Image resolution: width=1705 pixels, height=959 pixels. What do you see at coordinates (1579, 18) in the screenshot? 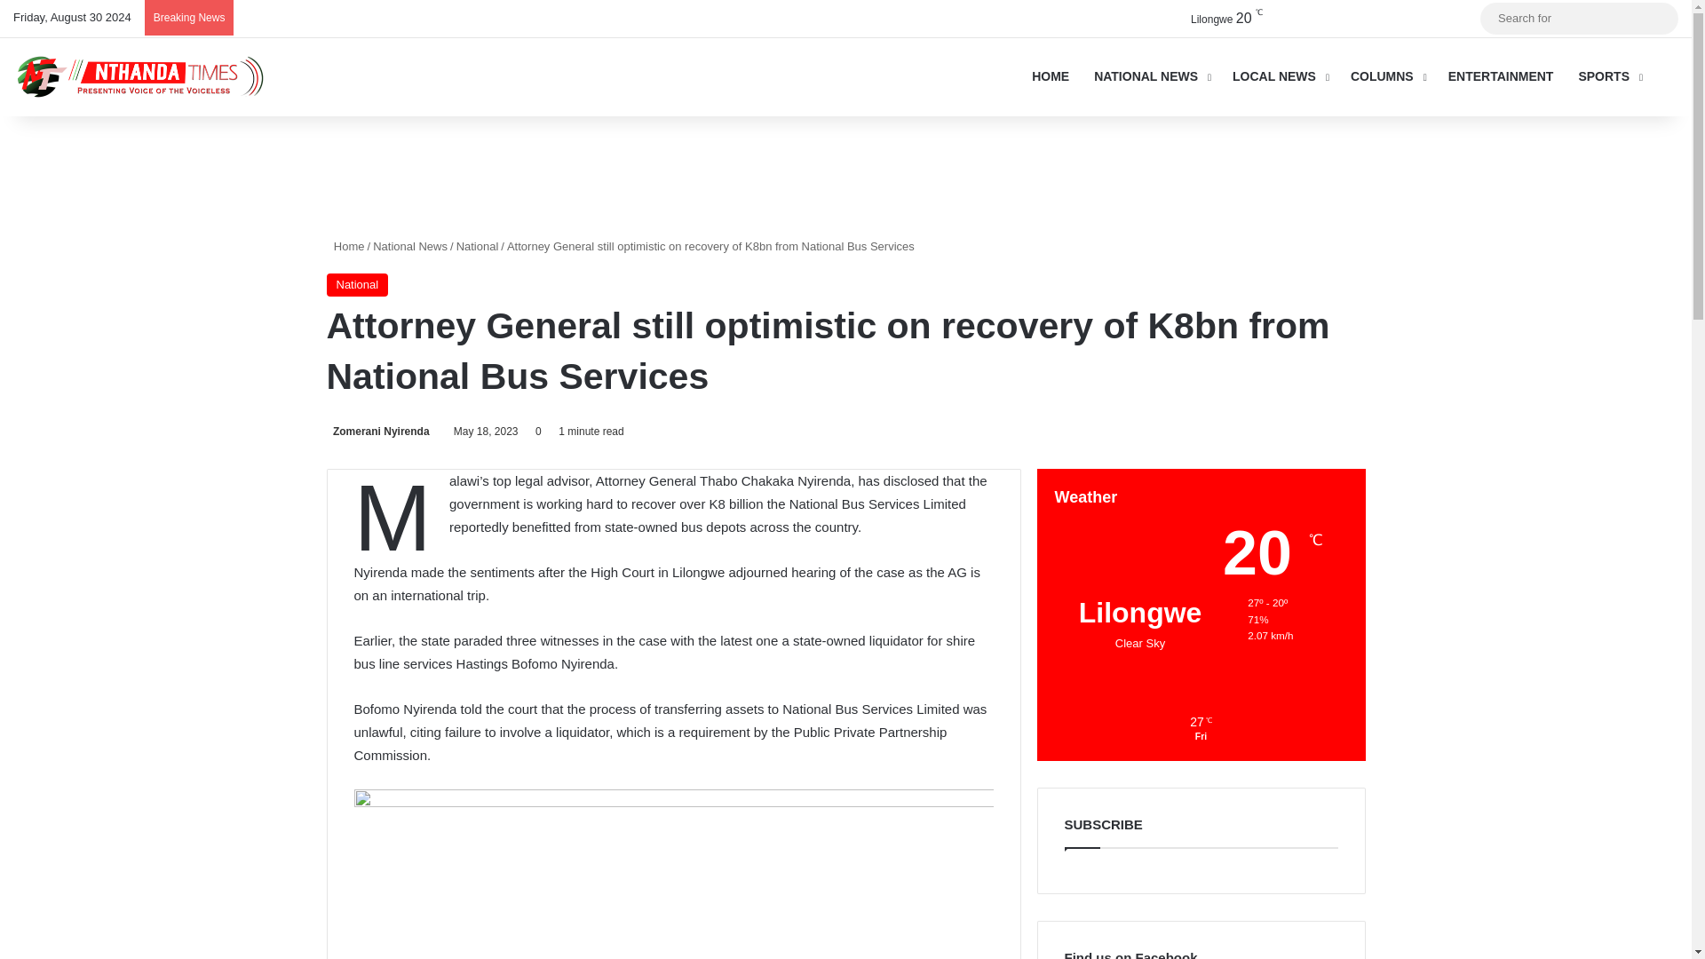
I see `Search for` at bounding box center [1579, 18].